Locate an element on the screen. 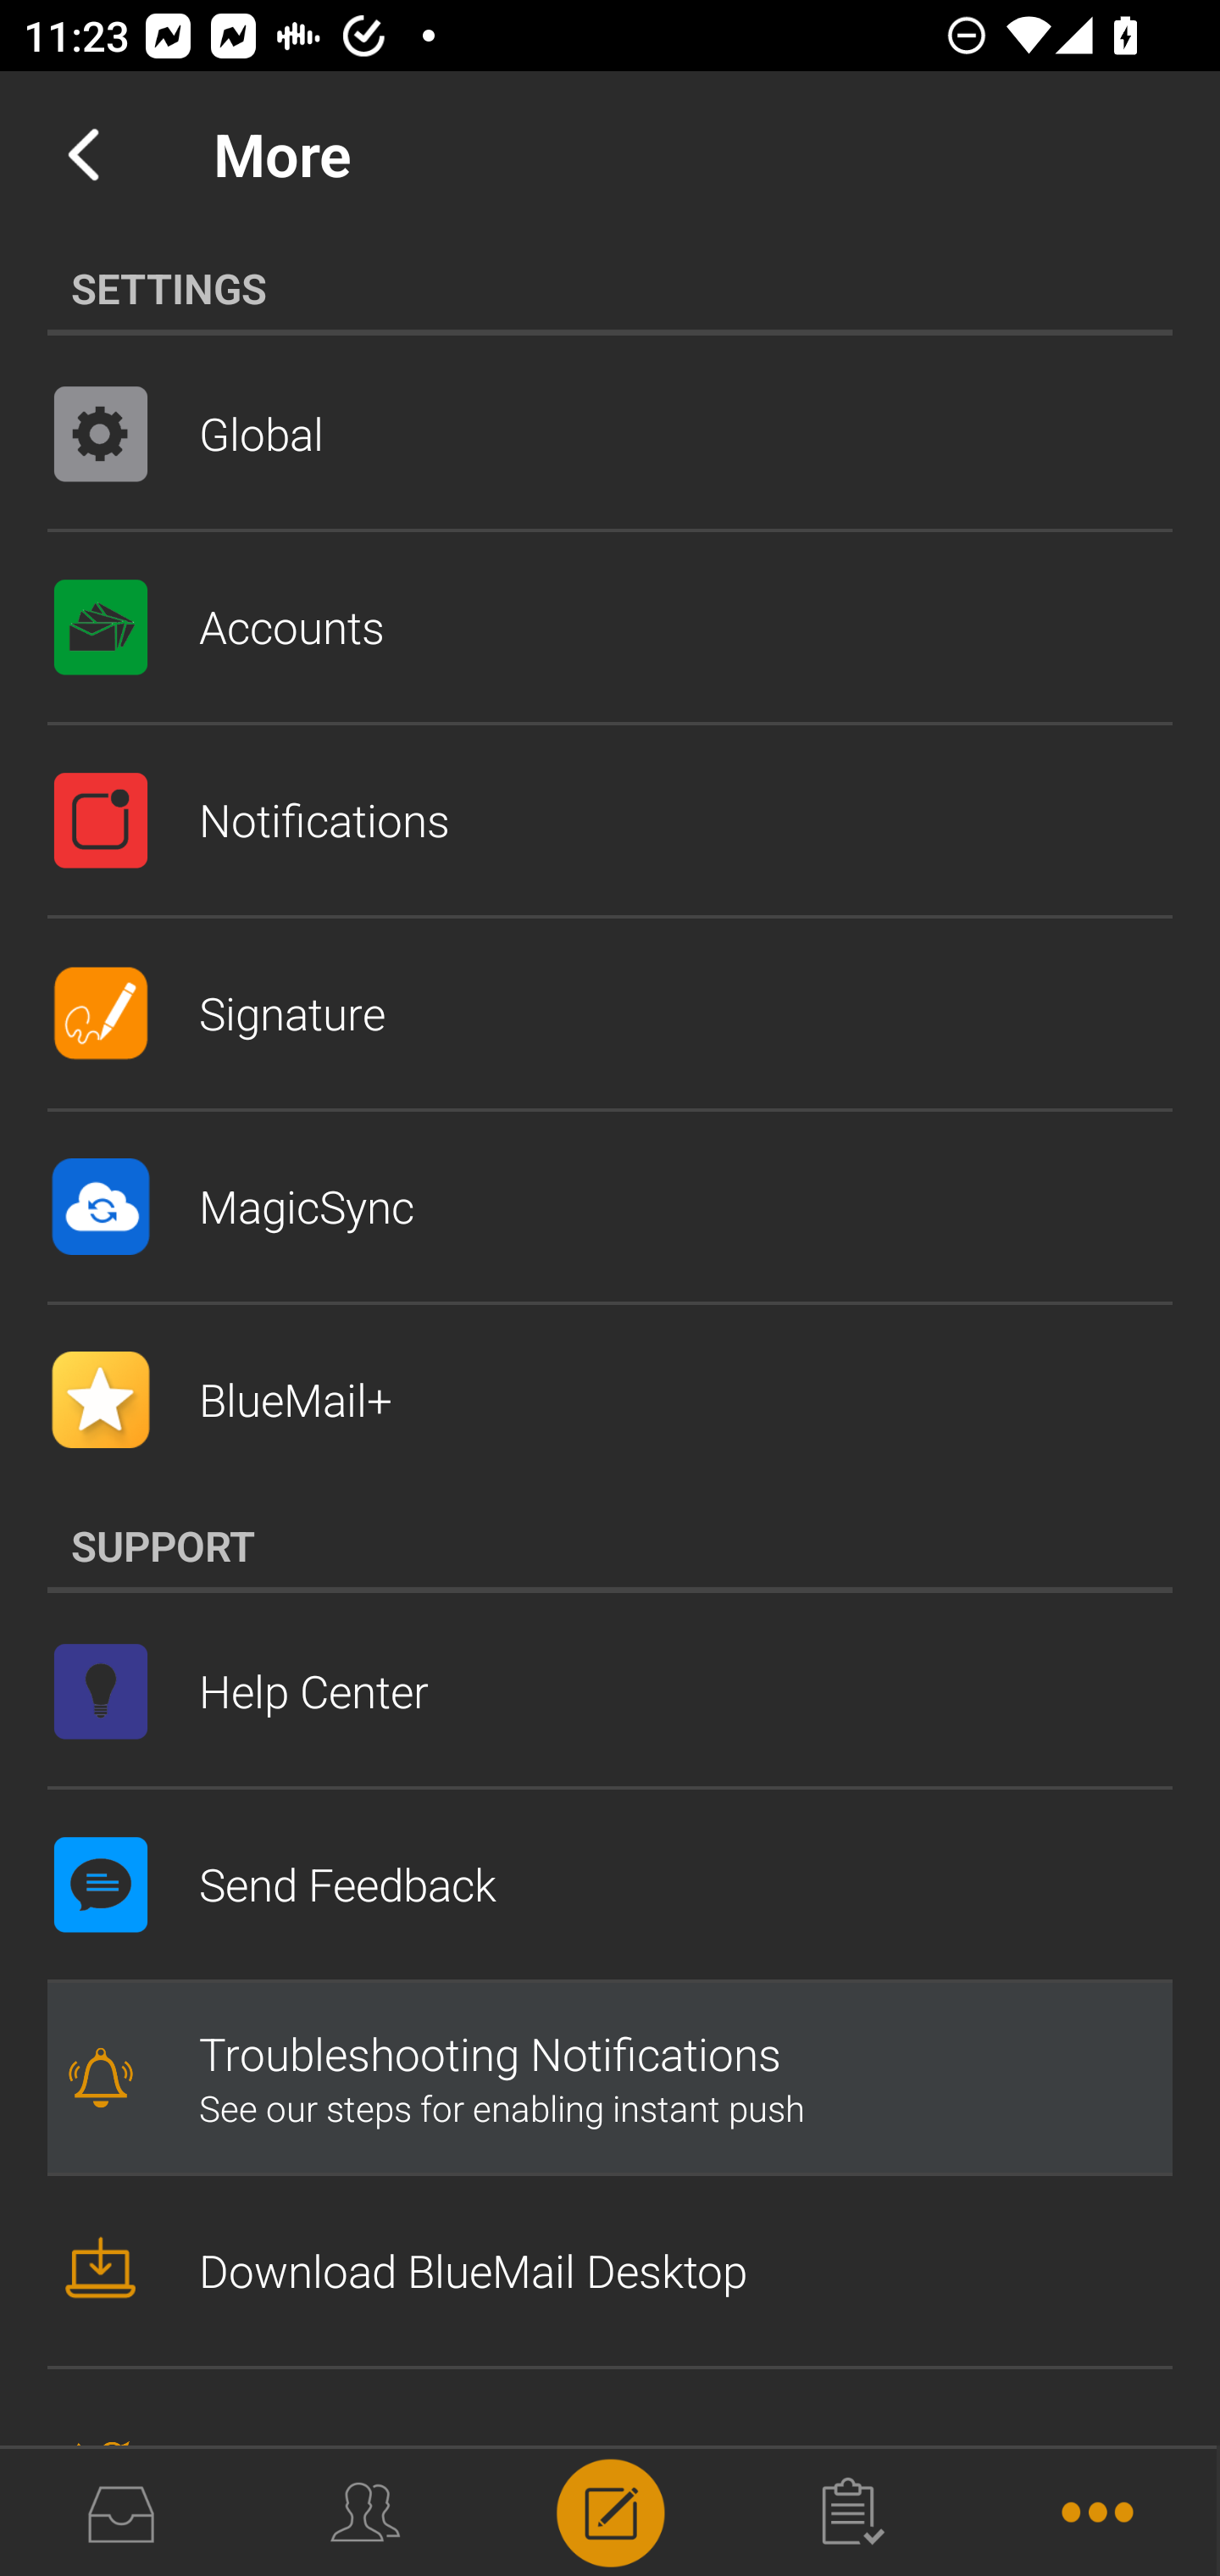 The width and height of the screenshot is (1220, 2576). Global is located at coordinates (610, 434).